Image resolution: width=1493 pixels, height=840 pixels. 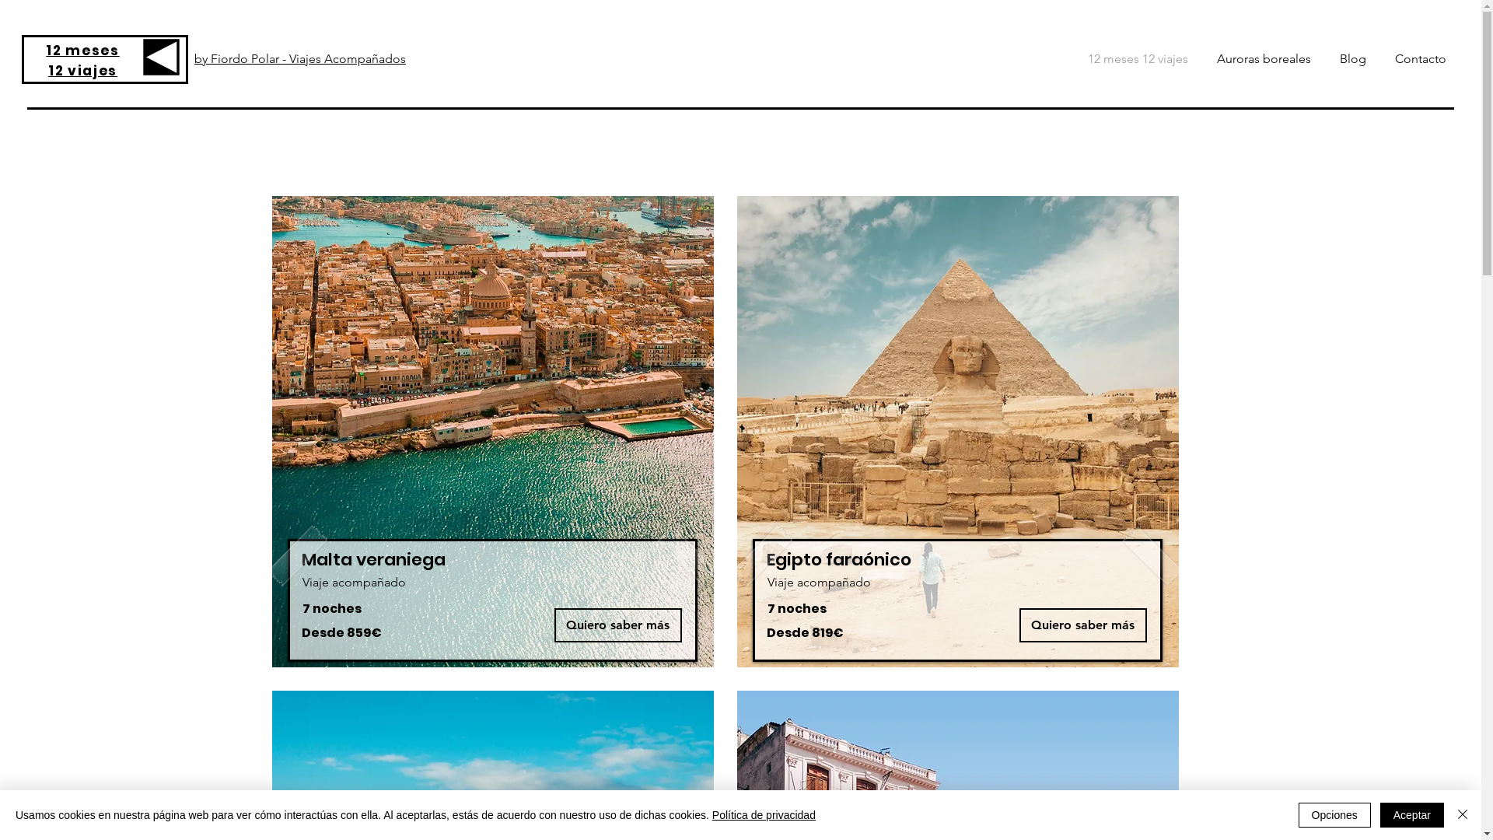 I want to click on 7 noches, so click(x=331, y=608).